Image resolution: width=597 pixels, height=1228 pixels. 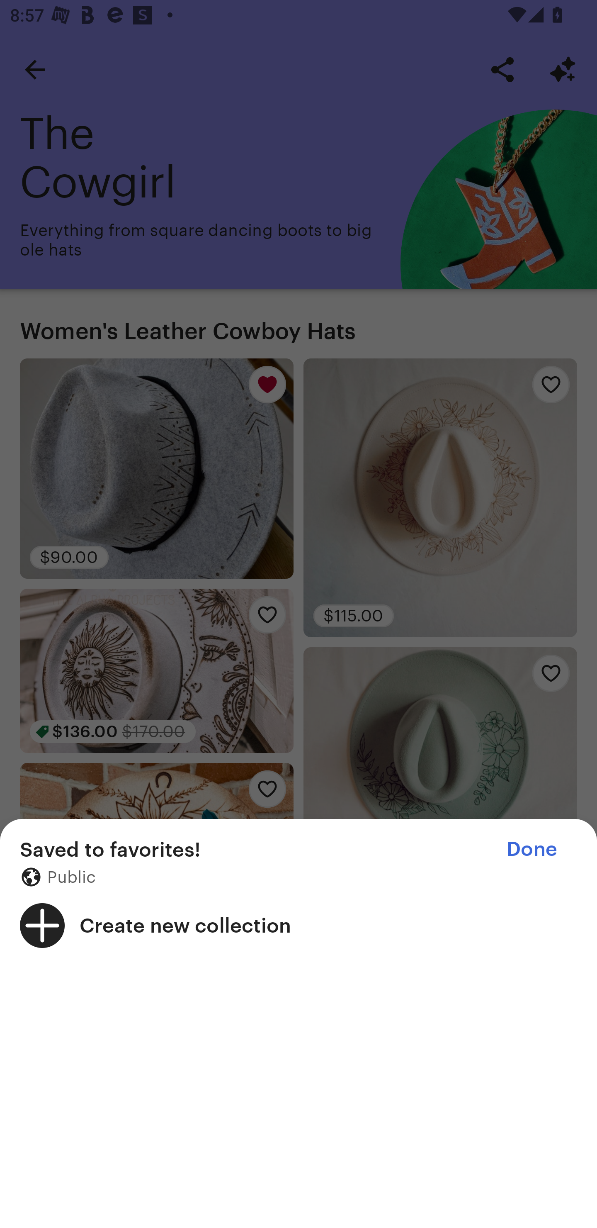 What do you see at coordinates (531, 849) in the screenshot?
I see `Done` at bounding box center [531, 849].